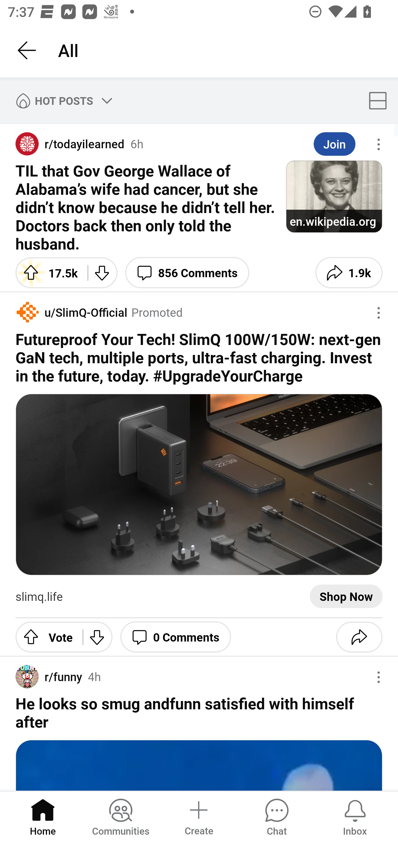 The image size is (398, 841). What do you see at coordinates (379, 677) in the screenshot?
I see `Overflow menu` at bounding box center [379, 677].